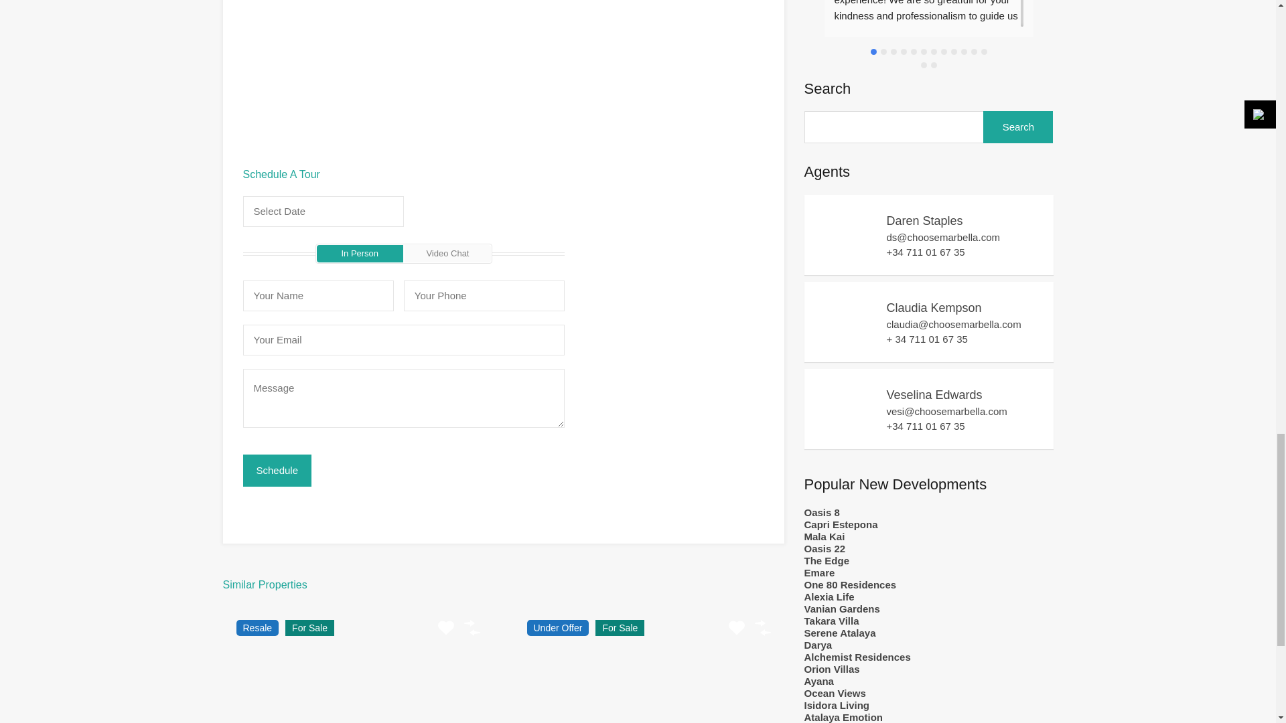  What do you see at coordinates (403, 340) in the screenshot?
I see `Provide your email ID` at bounding box center [403, 340].